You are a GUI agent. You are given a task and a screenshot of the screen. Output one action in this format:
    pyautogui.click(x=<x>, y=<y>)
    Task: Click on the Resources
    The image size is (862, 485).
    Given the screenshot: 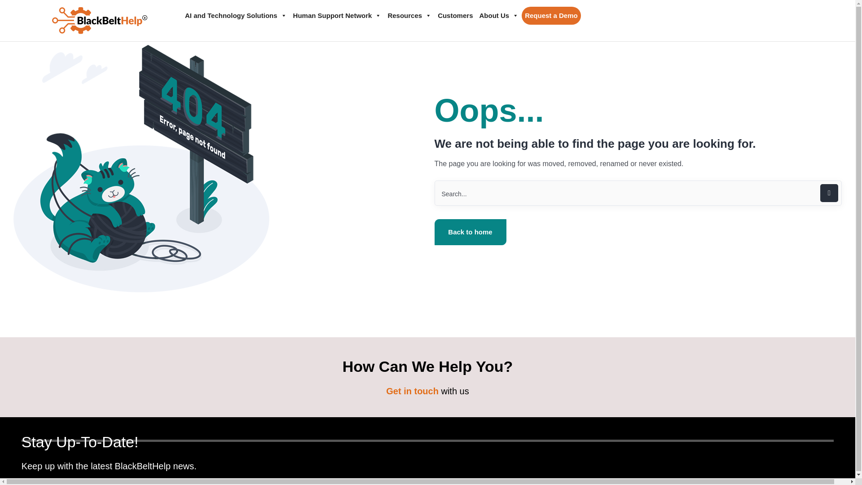 What is the action you would take?
    pyautogui.click(x=409, y=16)
    